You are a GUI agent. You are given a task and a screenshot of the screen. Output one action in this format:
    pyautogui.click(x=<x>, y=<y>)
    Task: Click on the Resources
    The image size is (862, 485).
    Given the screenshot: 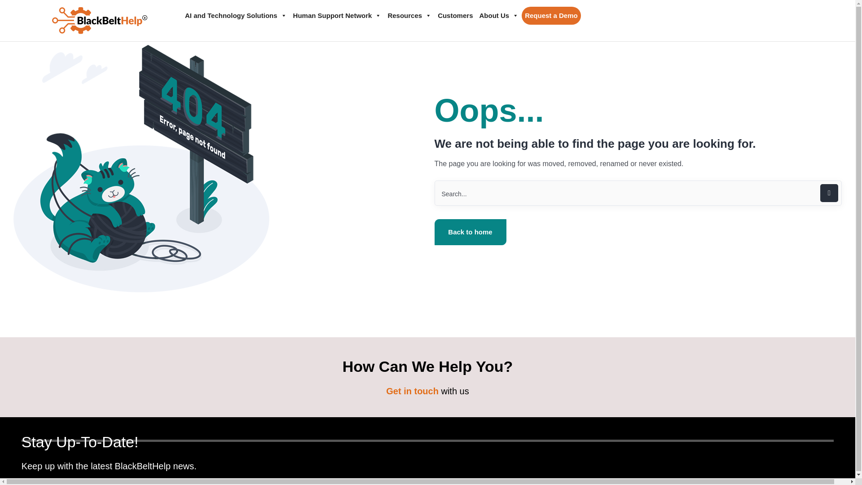 What is the action you would take?
    pyautogui.click(x=409, y=16)
    